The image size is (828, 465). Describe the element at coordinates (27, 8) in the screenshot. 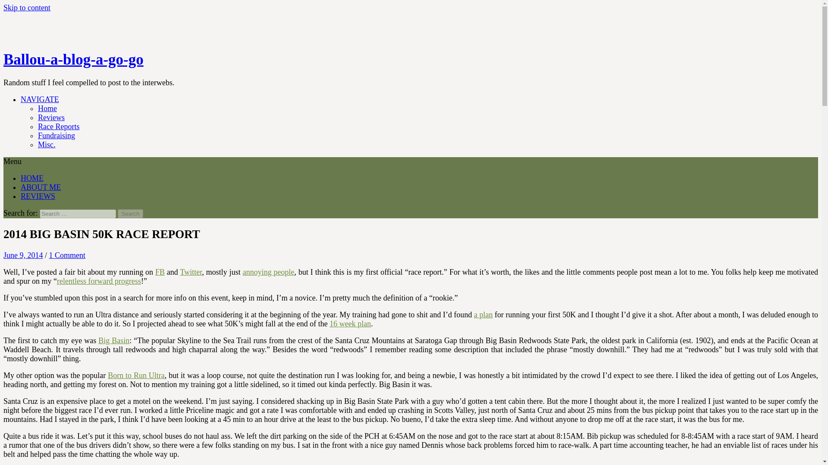

I see `Skip to content` at that location.